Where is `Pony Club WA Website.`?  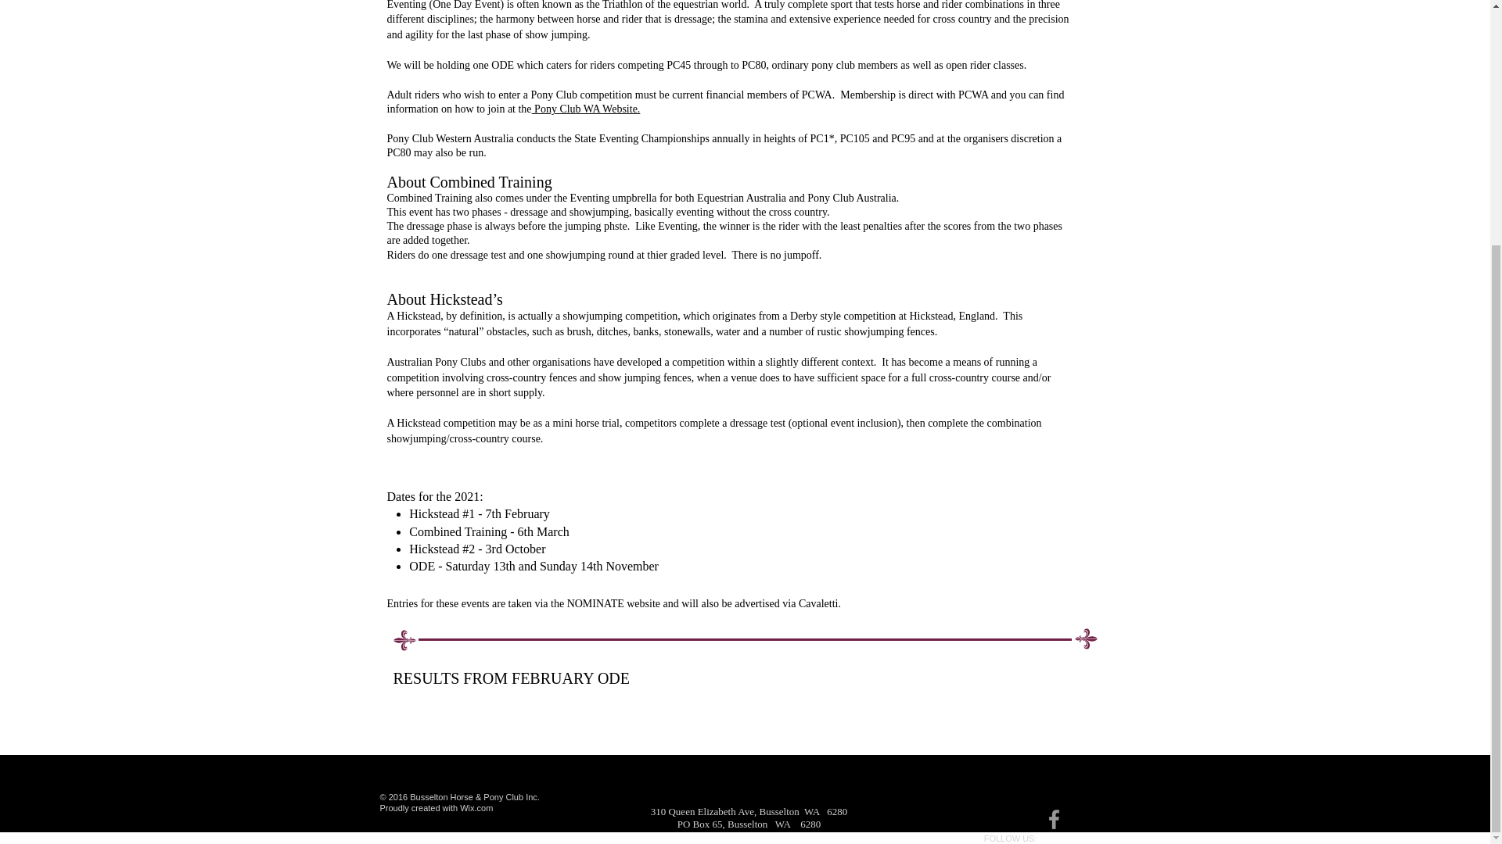
Pony Club WA Website. is located at coordinates (586, 108).